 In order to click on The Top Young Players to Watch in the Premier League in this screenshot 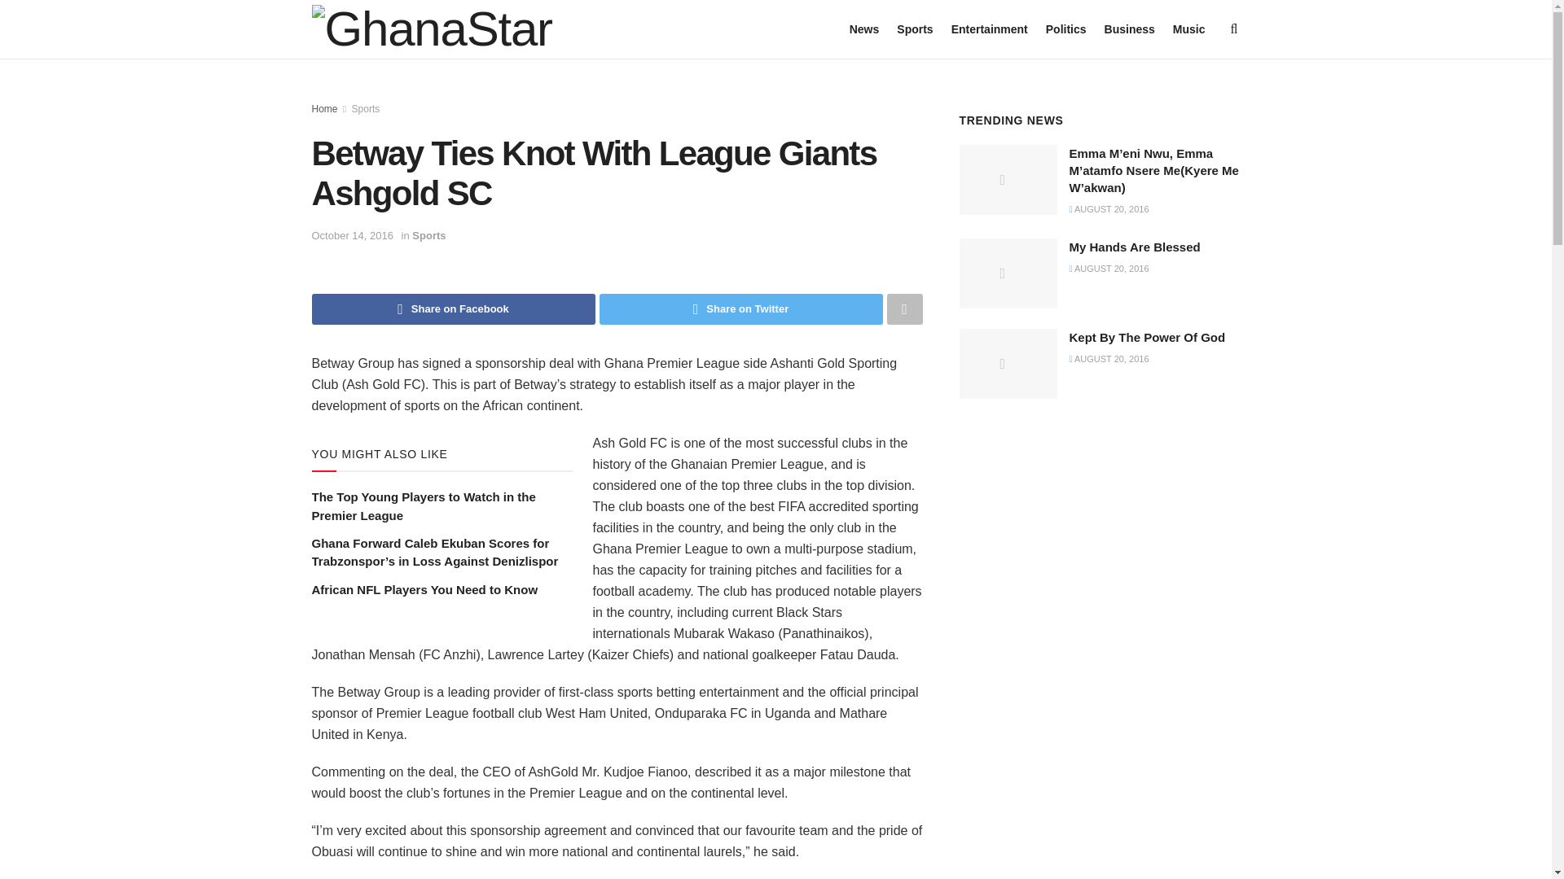, I will do `click(423, 505)`.